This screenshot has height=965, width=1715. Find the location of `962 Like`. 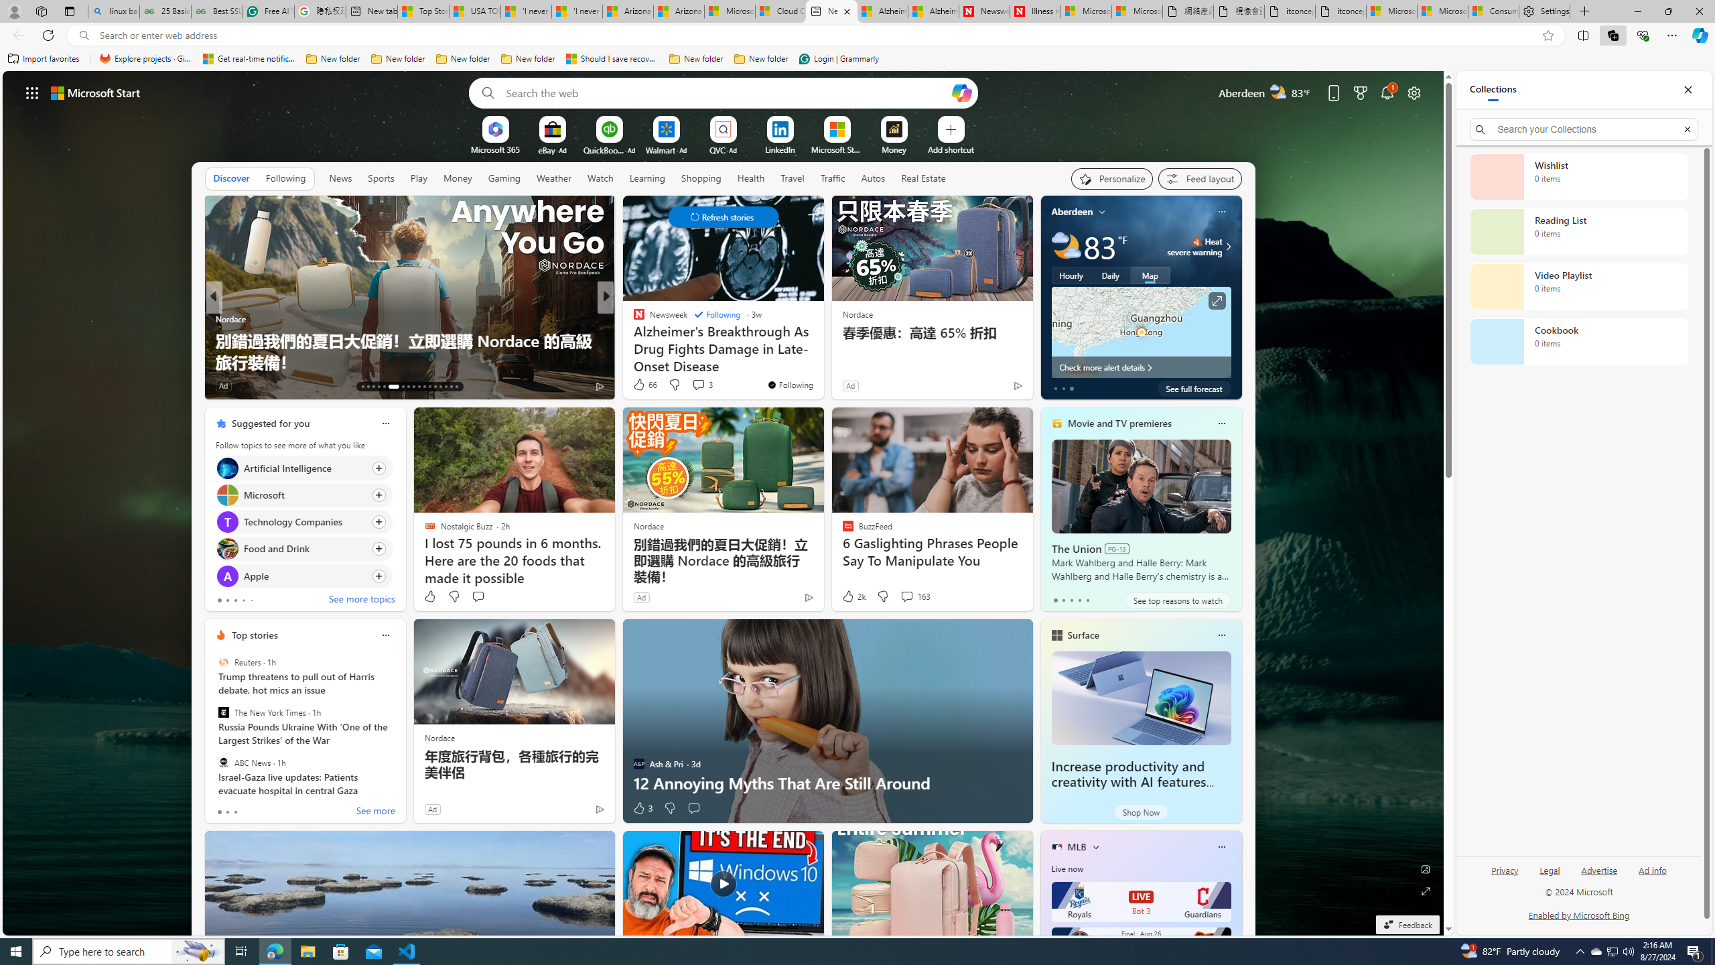

962 Like is located at coordinates (642, 386).